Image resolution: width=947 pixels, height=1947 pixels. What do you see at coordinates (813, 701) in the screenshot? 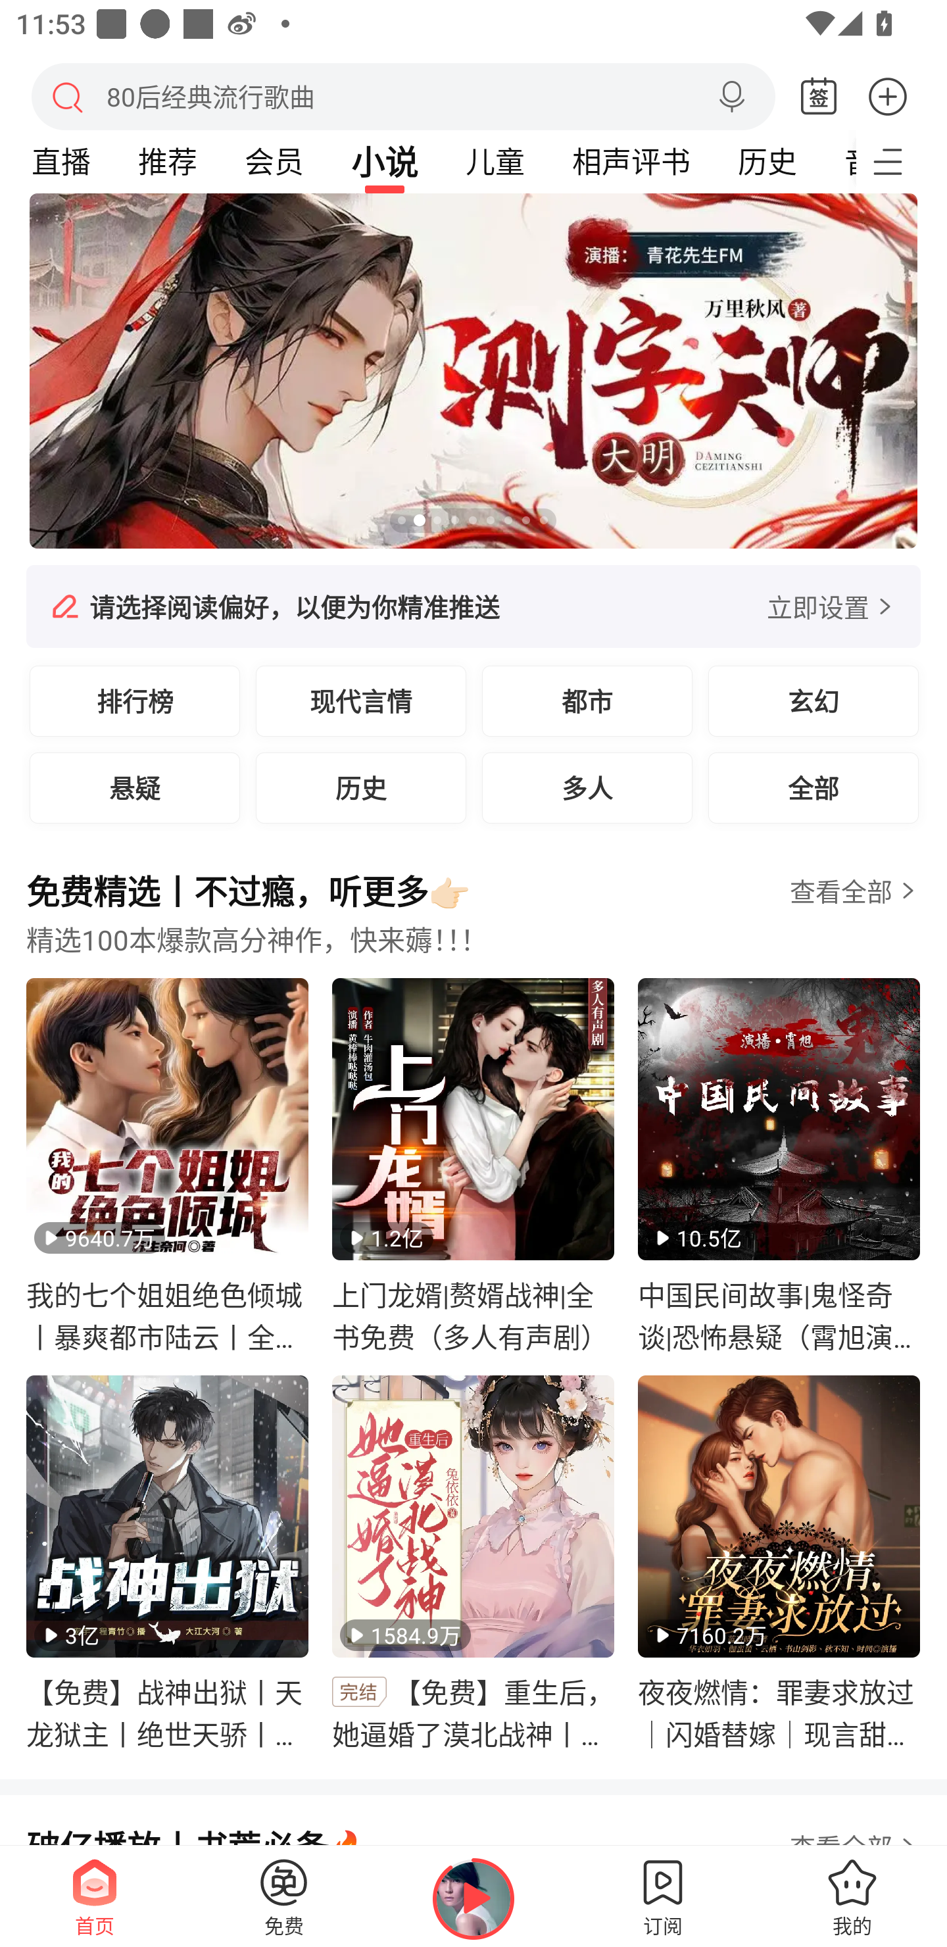
I see `玄幻` at bounding box center [813, 701].